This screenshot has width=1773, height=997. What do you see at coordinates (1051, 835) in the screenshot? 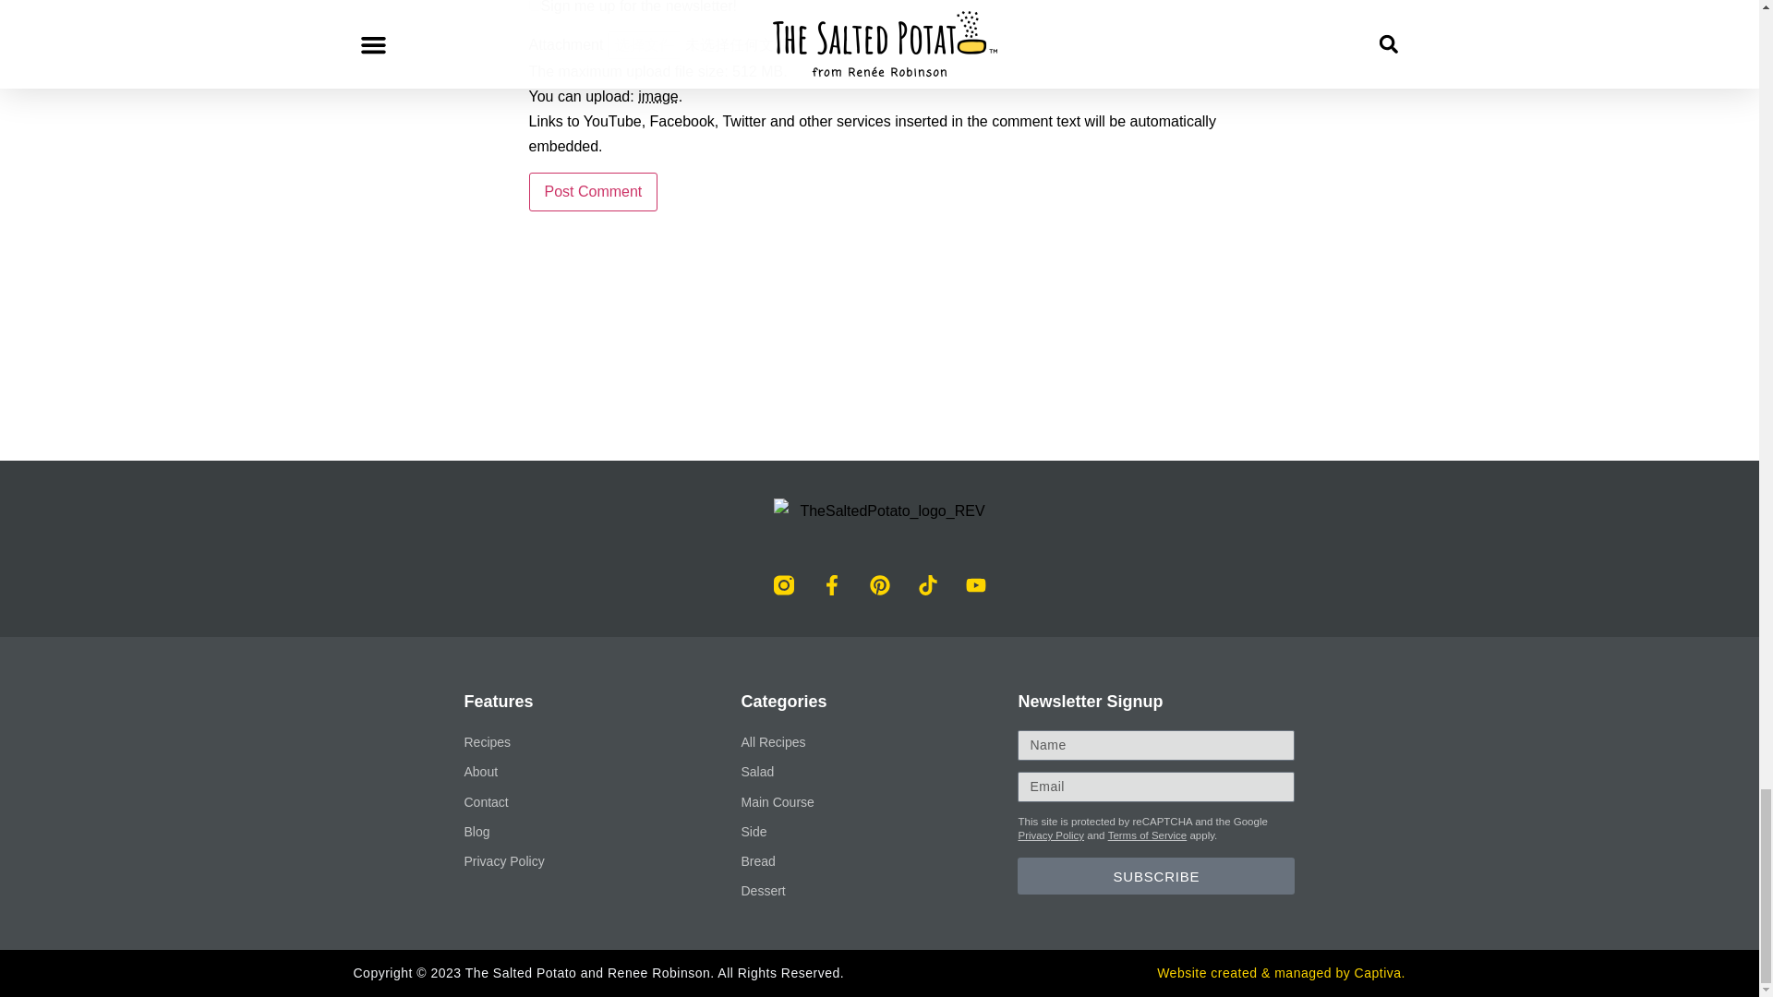
I see `Privacy Policy` at bounding box center [1051, 835].